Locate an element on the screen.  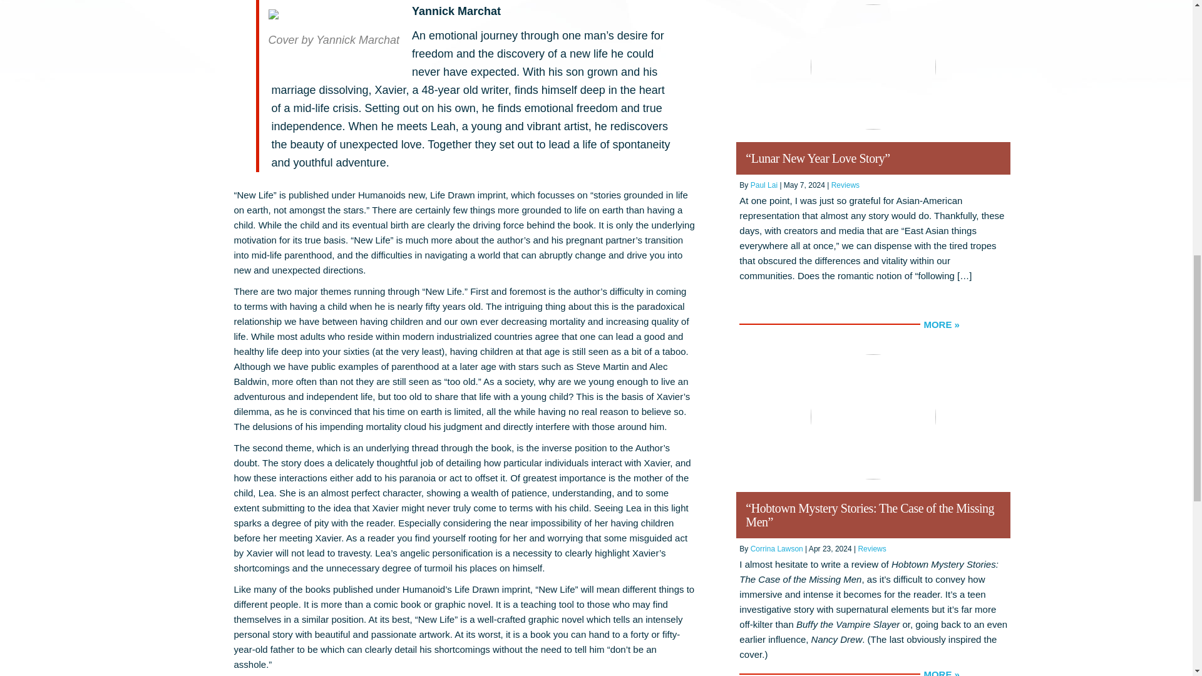
Cover by Yannick Marchat is located at coordinates (333, 31).